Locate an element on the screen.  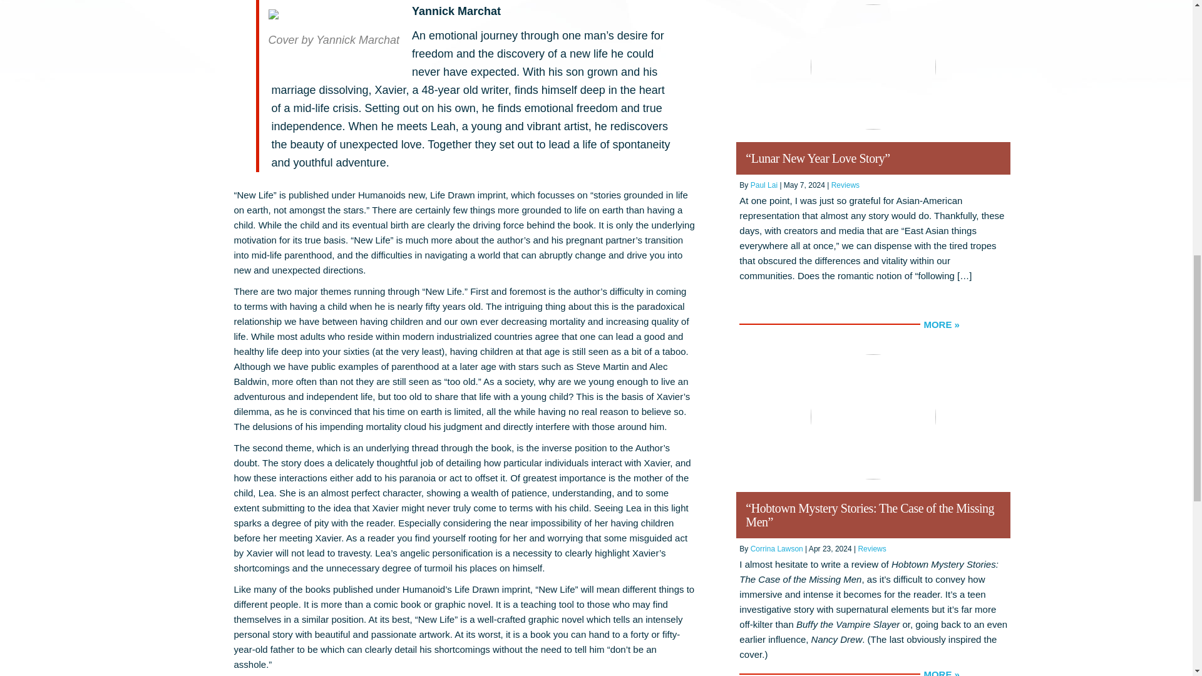
Cover by Yannick Marchat is located at coordinates (333, 31).